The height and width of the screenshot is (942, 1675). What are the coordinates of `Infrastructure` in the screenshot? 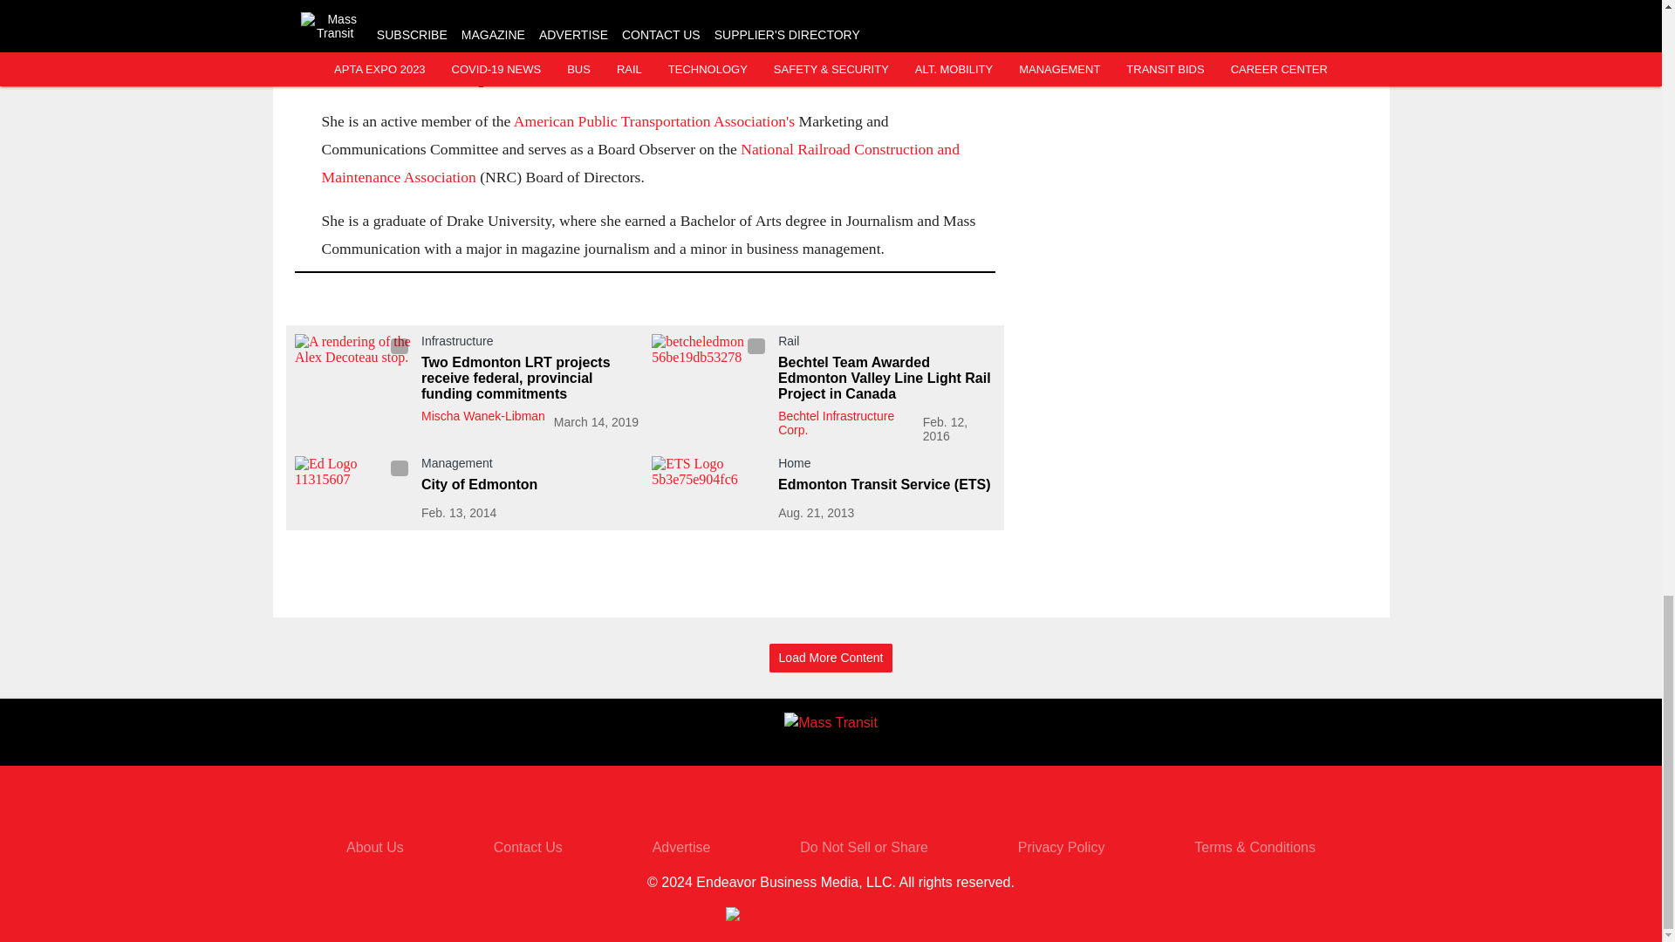 It's located at (529, 345).